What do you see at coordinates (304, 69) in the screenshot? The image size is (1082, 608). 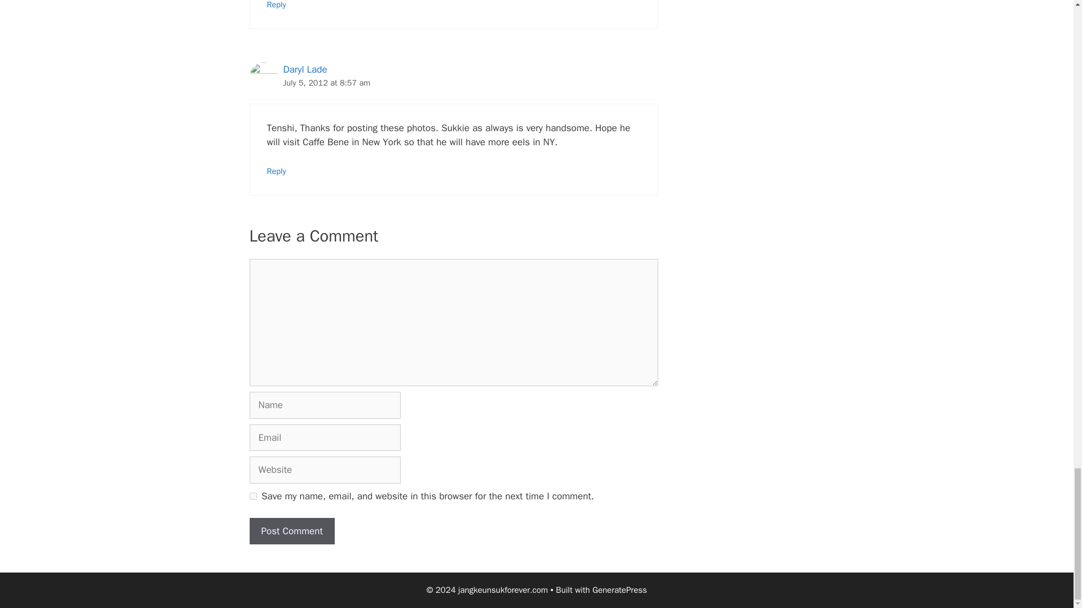 I see `Daryl Lade` at bounding box center [304, 69].